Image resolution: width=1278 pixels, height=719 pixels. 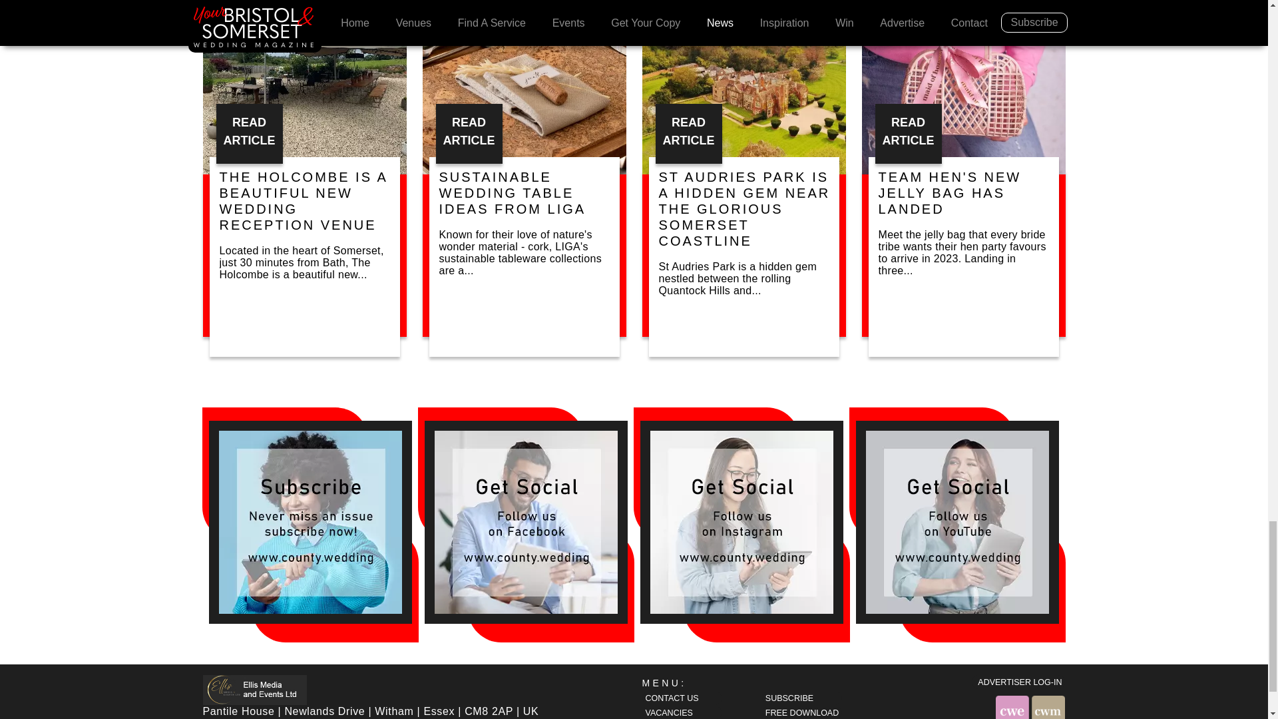 I want to click on VACANCIES, so click(x=682, y=712).